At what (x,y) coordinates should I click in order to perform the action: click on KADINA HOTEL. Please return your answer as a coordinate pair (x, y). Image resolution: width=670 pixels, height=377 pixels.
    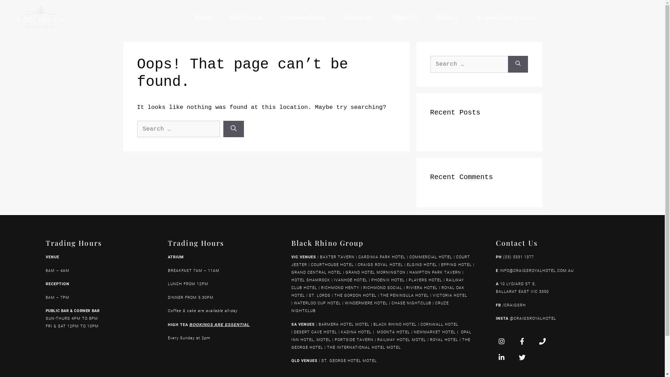
    Looking at the image, I should click on (356, 332).